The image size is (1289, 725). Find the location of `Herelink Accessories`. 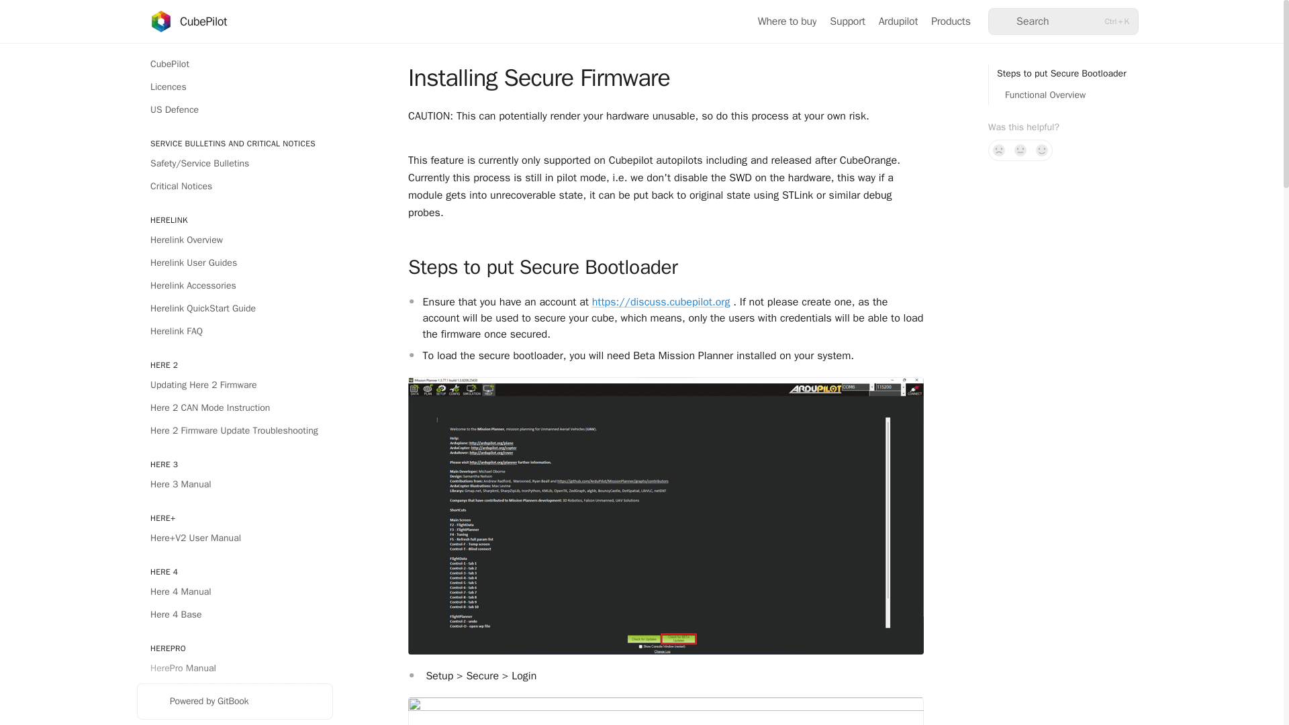

Herelink Accessories is located at coordinates (234, 286).